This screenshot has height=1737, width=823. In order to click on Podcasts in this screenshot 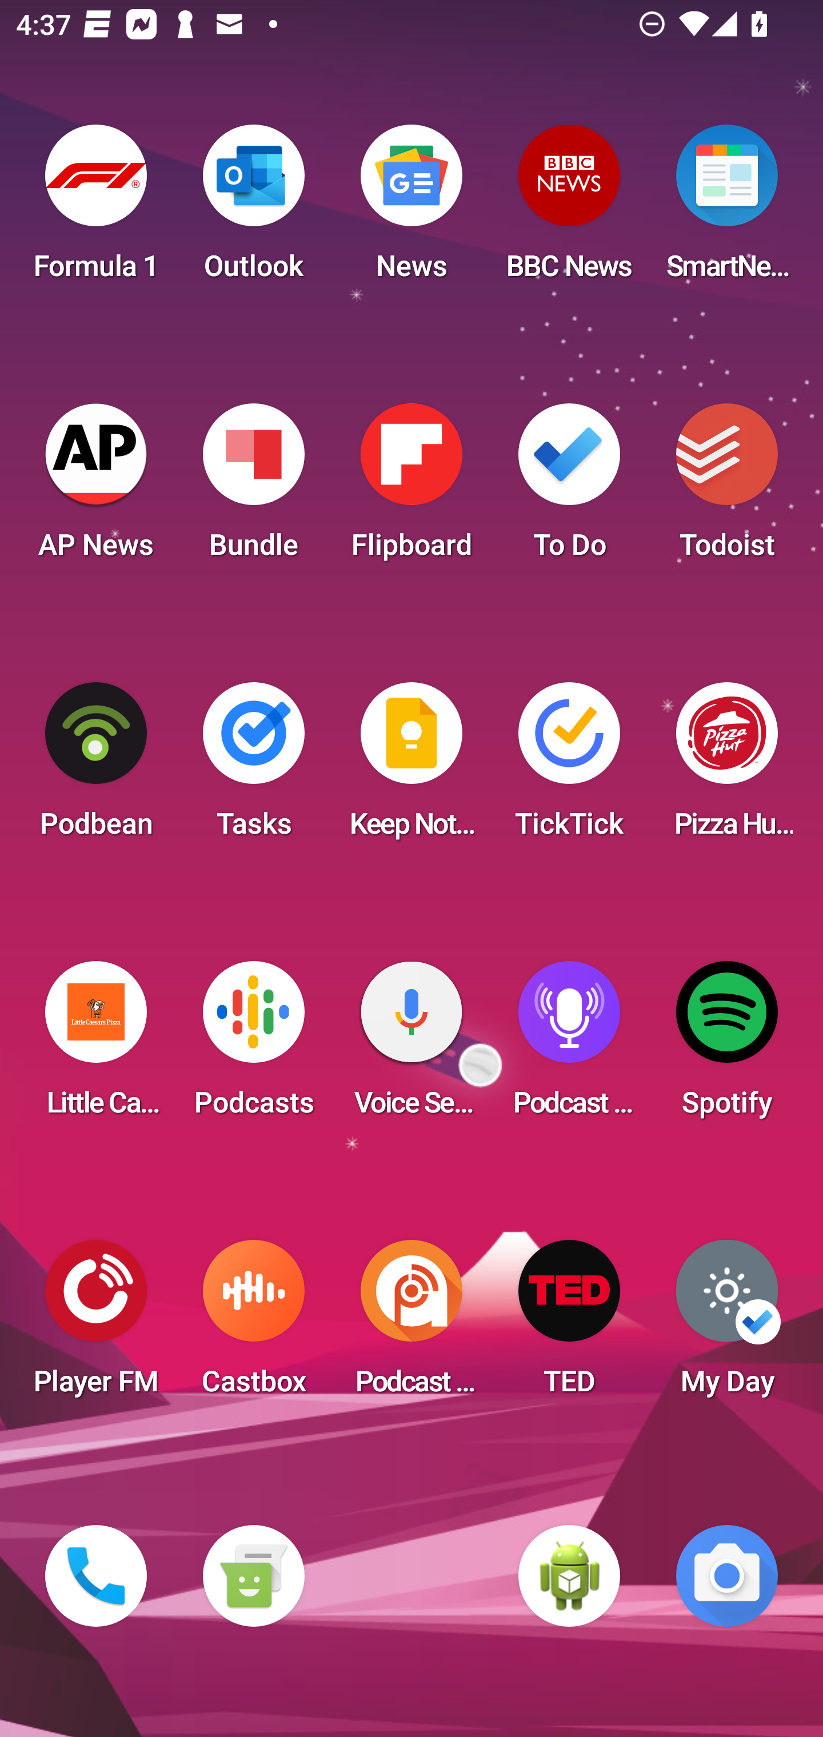, I will do `click(253, 1046)`.